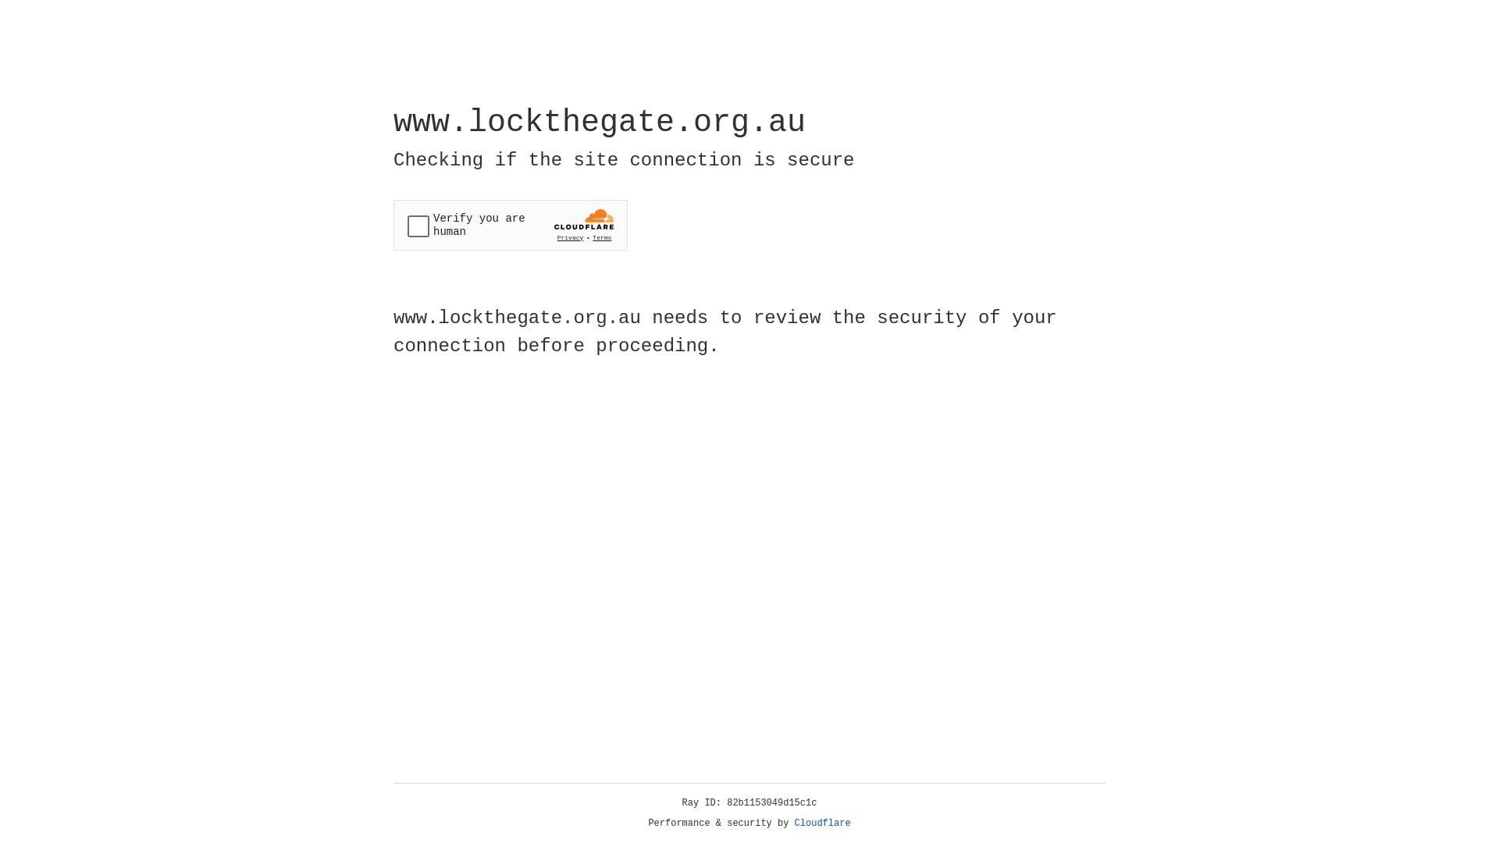 The height and width of the screenshot is (843, 1499). I want to click on Widget containing a Cloudflare security challenge, so click(511, 225).